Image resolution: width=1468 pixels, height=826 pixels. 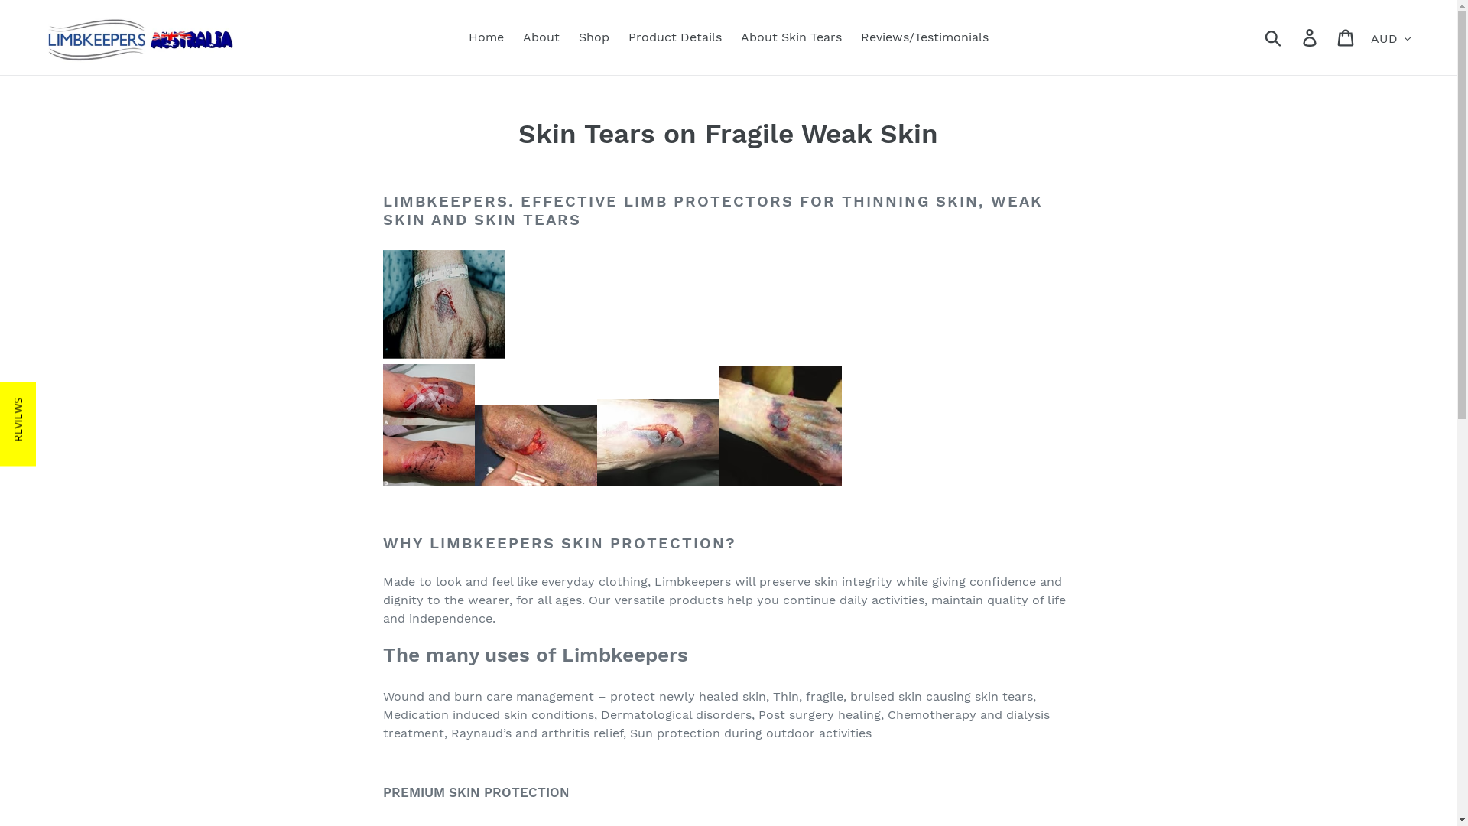 What do you see at coordinates (675, 37) in the screenshot?
I see `Product Details` at bounding box center [675, 37].